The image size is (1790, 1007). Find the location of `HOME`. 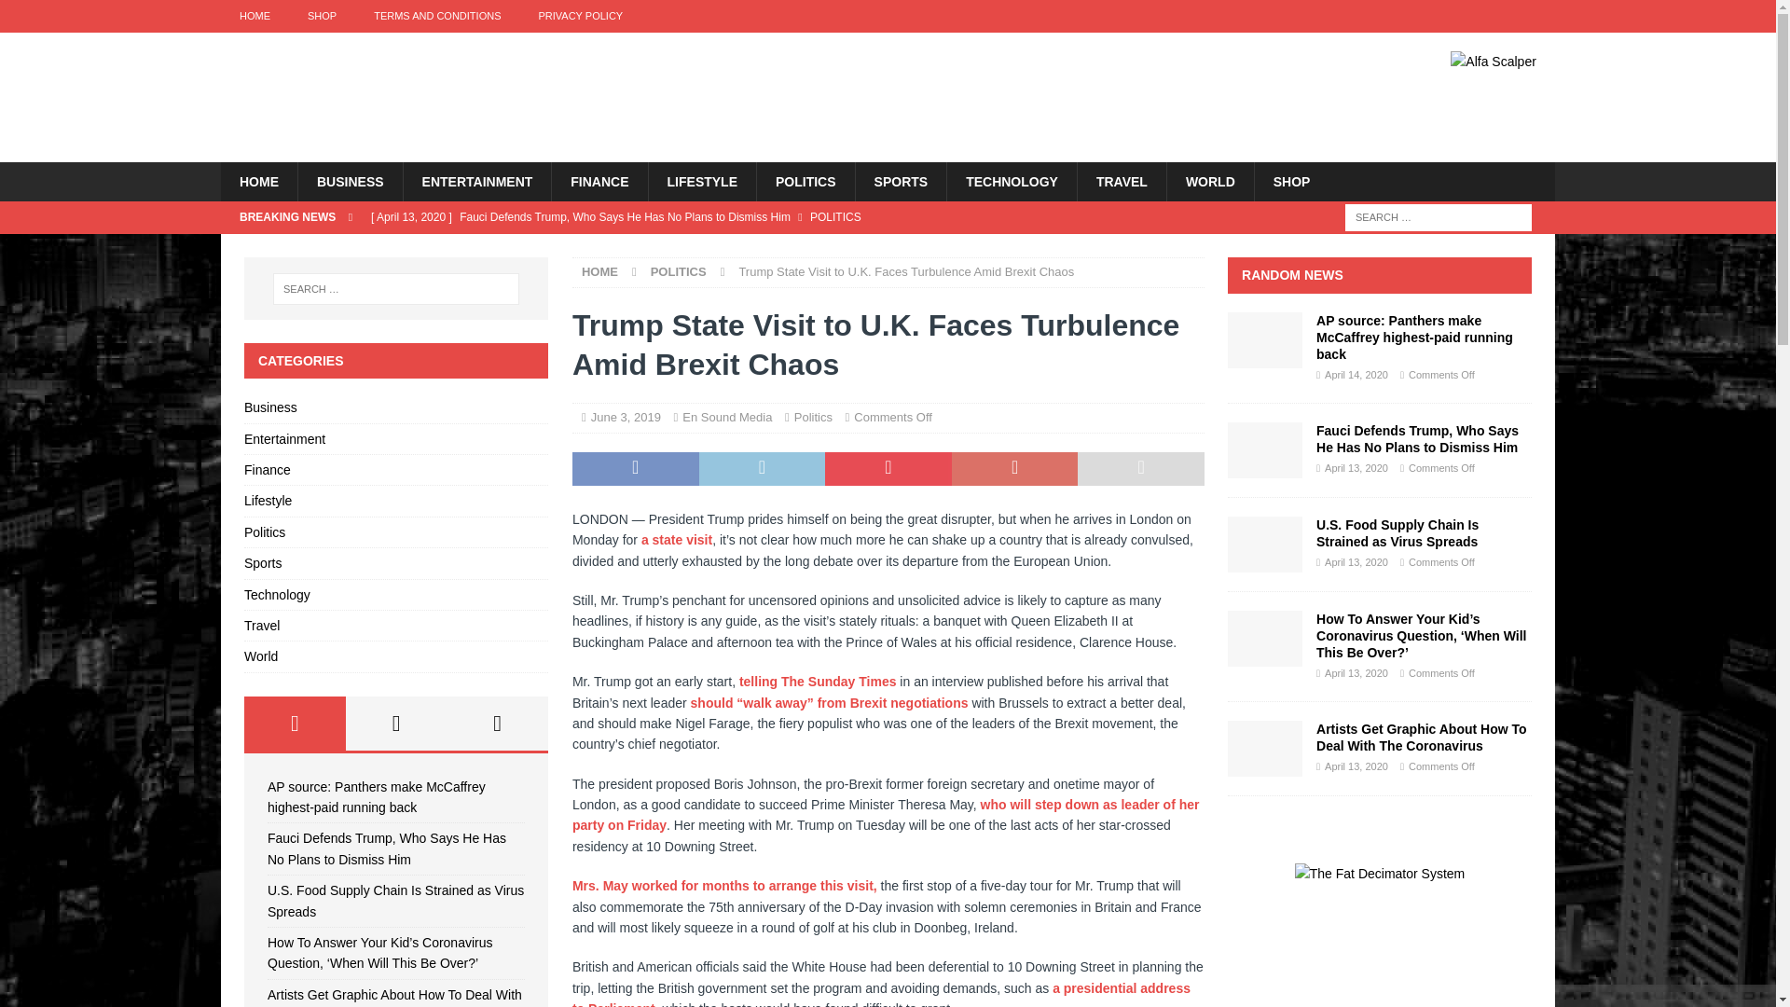

HOME is located at coordinates (258, 181).